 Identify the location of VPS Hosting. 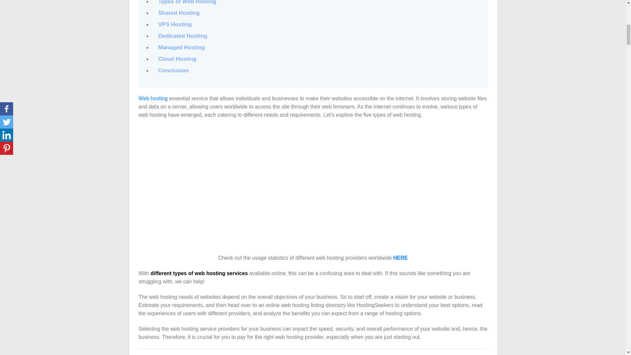
(175, 24).